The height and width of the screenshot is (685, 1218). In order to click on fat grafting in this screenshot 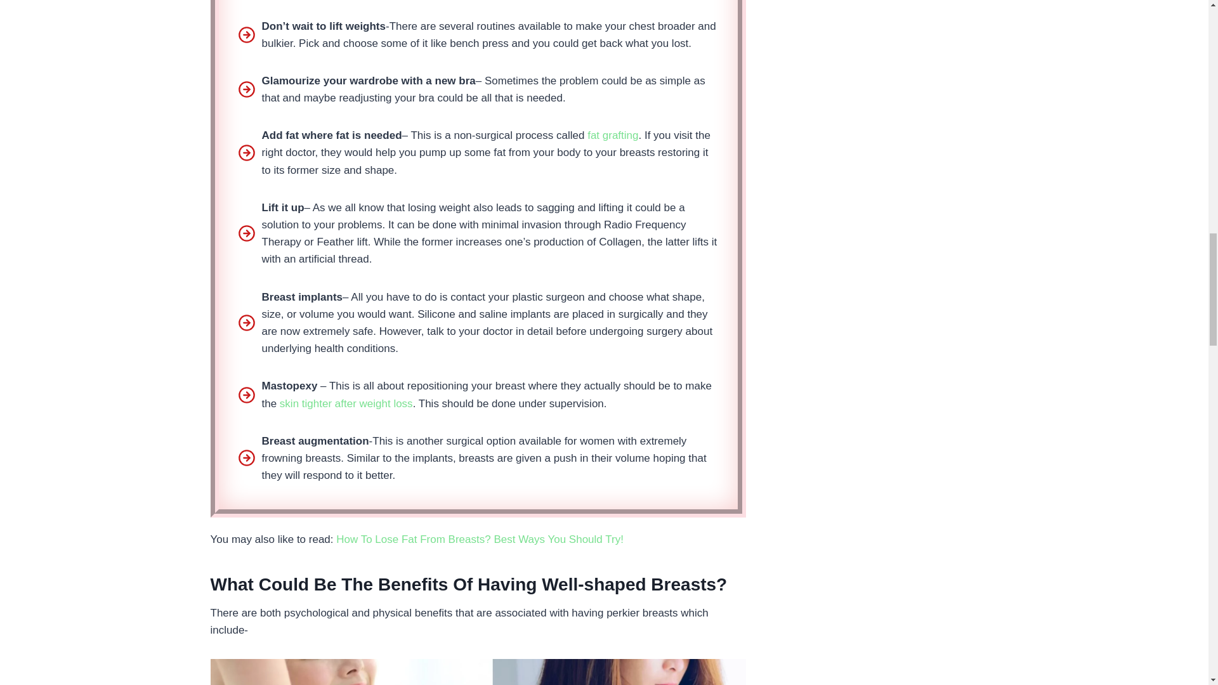, I will do `click(613, 135)`.